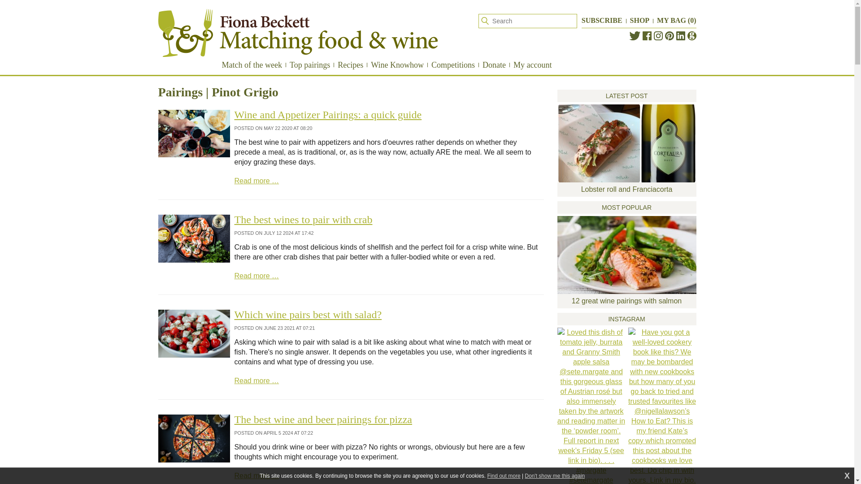 The width and height of the screenshot is (861, 484). I want to click on Wine Knowhow, so click(397, 65).